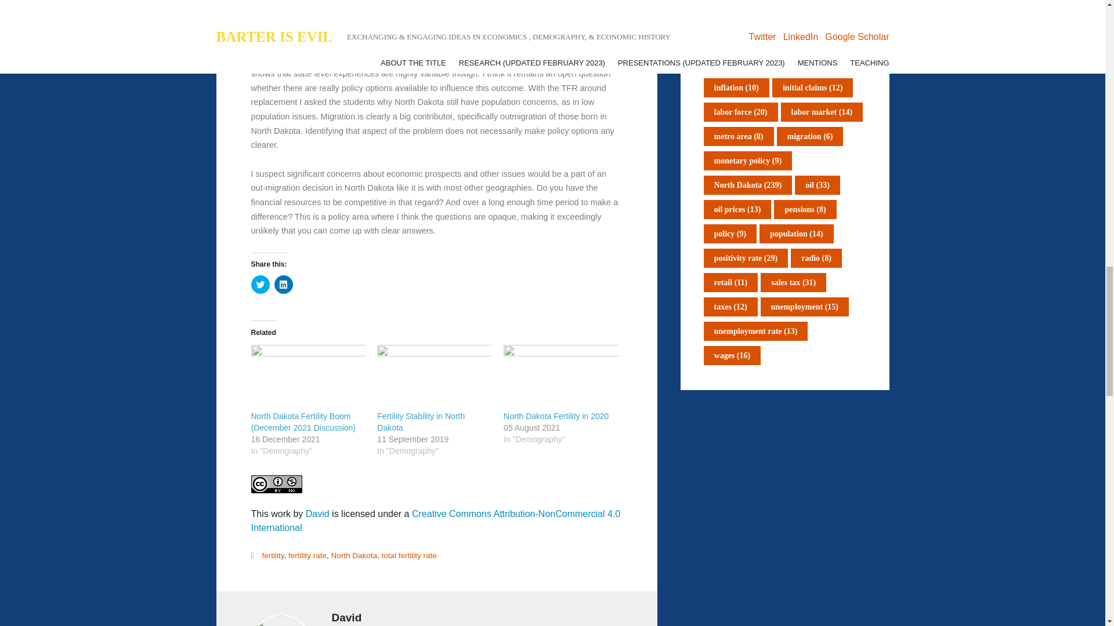  Describe the element at coordinates (308, 555) in the screenshot. I see `fertility rate` at that location.